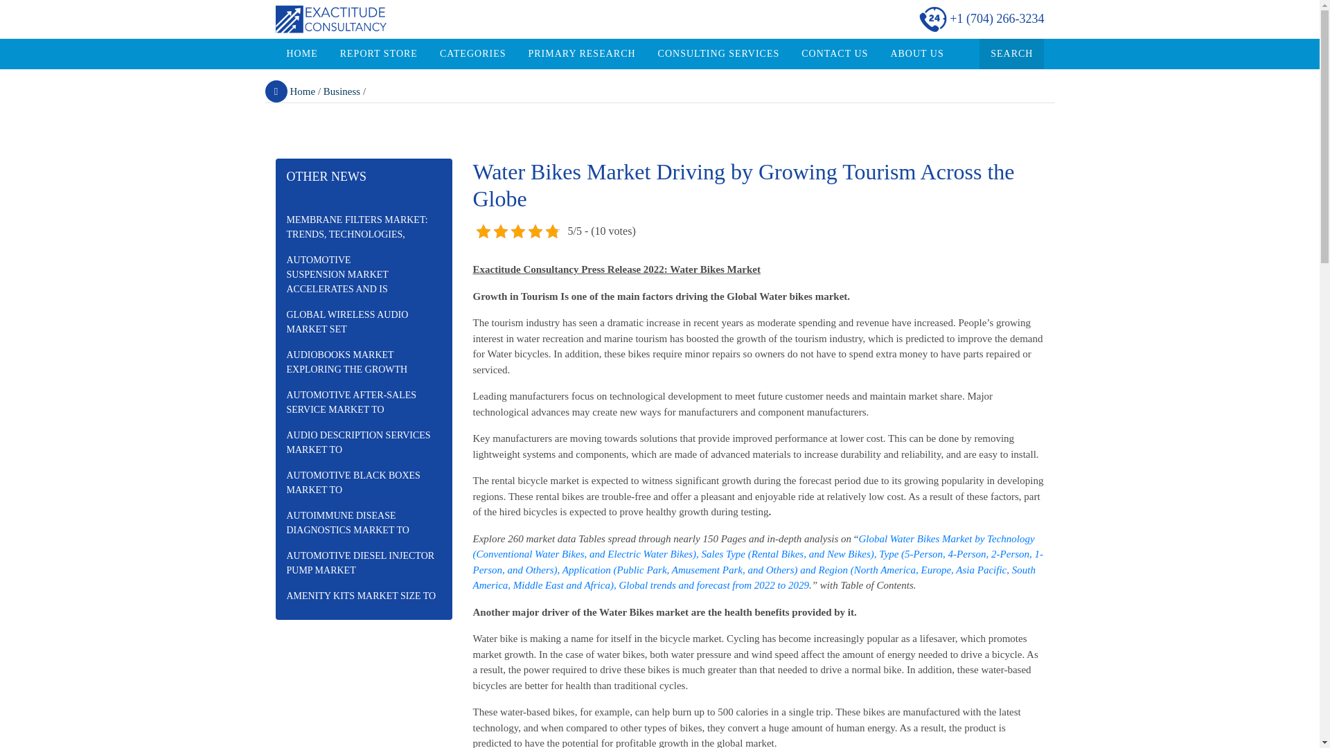  What do you see at coordinates (363, 227) in the screenshot?
I see `MEMBRANE FILTERS MARKET: TRENDS, TECHNOLOGIES,` at bounding box center [363, 227].